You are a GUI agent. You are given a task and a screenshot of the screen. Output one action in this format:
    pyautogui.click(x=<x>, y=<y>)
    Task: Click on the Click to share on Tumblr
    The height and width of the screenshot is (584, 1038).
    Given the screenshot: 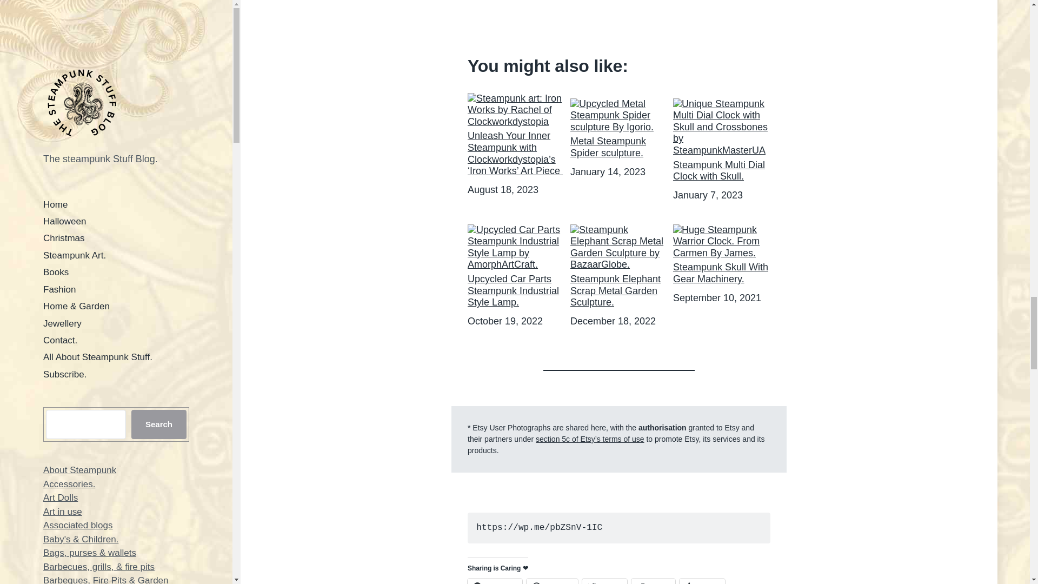 What is the action you would take?
    pyautogui.click(x=702, y=581)
    